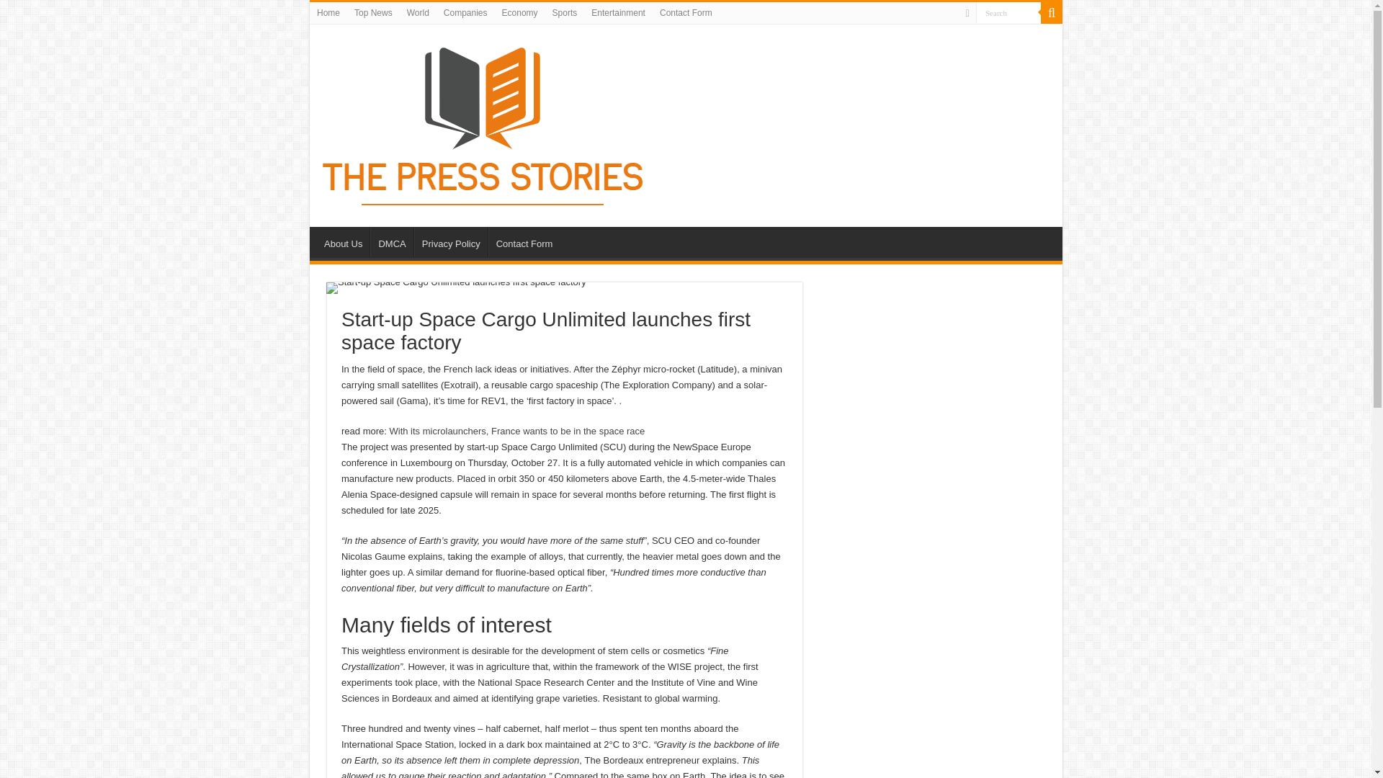 The image size is (1383, 778). Describe the element at coordinates (328, 13) in the screenshot. I see `Home` at that location.